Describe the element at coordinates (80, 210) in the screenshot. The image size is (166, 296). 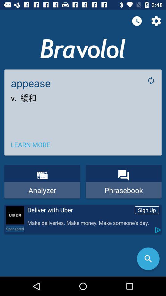
I see `press the icon to the left of sign up icon` at that location.